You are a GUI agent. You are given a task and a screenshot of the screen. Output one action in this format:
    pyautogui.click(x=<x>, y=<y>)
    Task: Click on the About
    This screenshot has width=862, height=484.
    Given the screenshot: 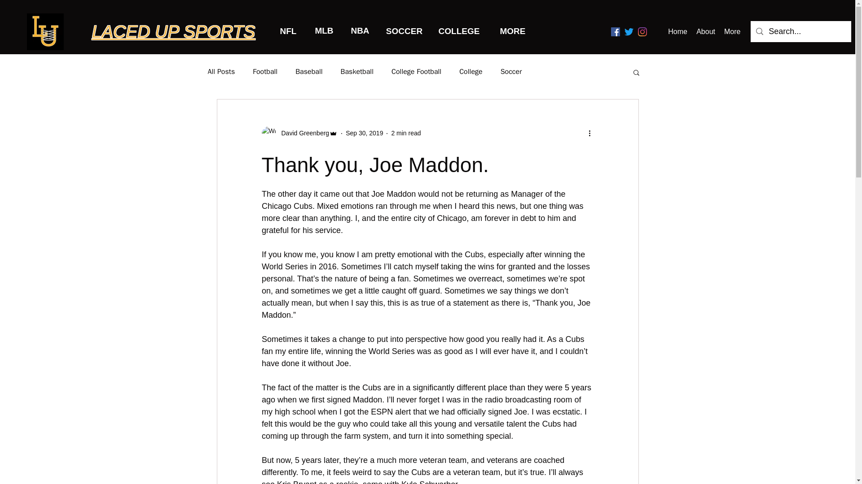 What is the action you would take?
    pyautogui.click(x=706, y=31)
    